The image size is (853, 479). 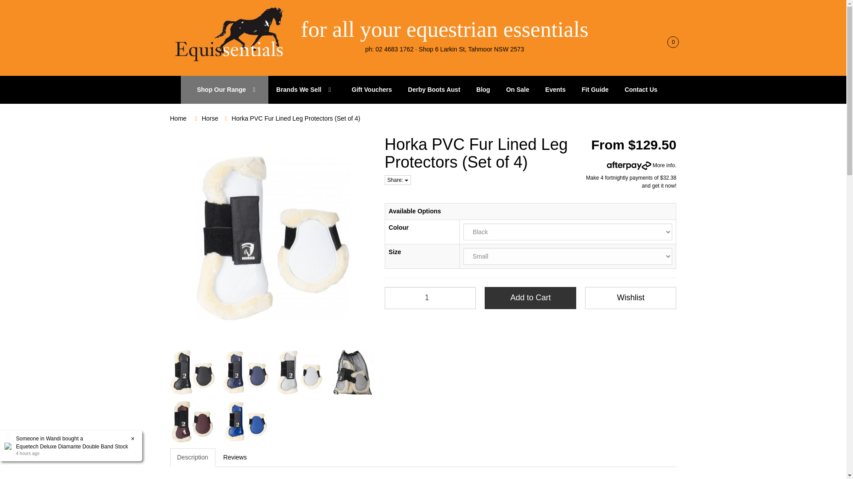 I want to click on Large View, so click(x=299, y=372).